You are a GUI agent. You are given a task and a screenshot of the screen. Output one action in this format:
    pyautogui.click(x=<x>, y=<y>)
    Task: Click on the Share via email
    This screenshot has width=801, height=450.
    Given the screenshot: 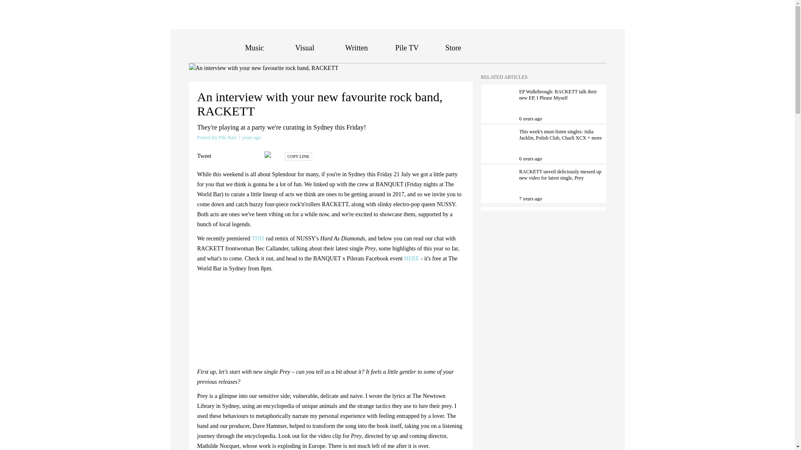 What is the action you would take?
    pyautogui.click(x=270, y=154)
    